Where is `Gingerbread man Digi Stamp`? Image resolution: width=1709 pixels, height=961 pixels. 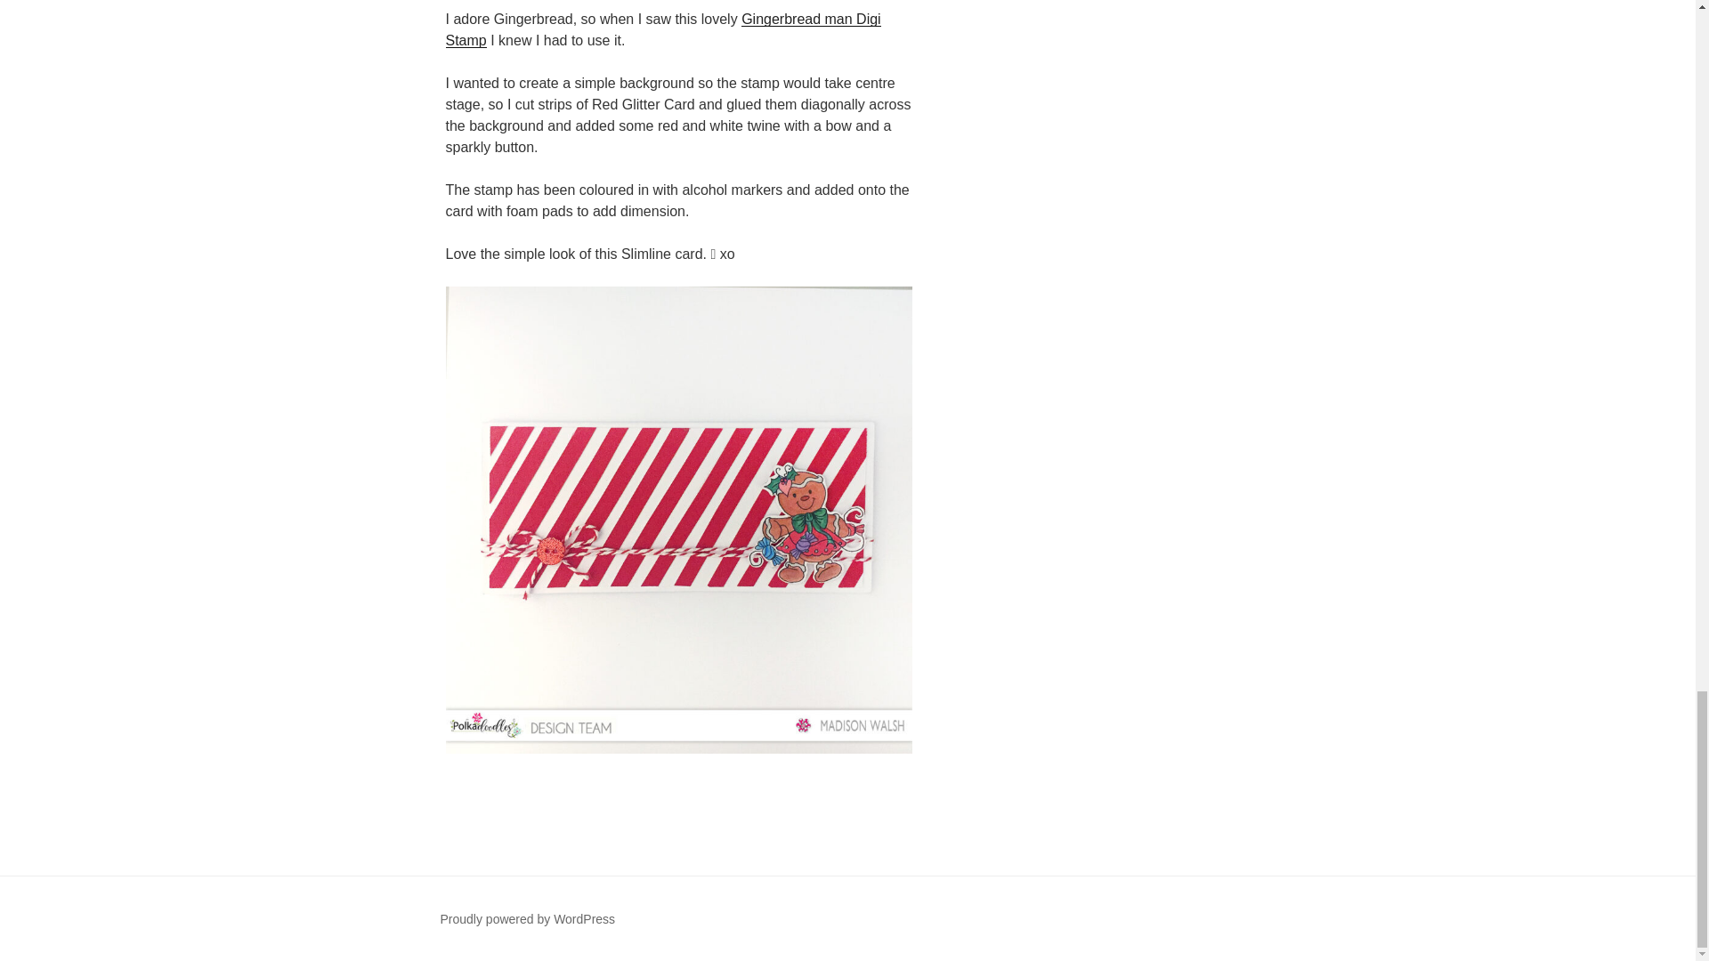 Gingerbread man Digi Stamp is located at coordinates (662, 29).